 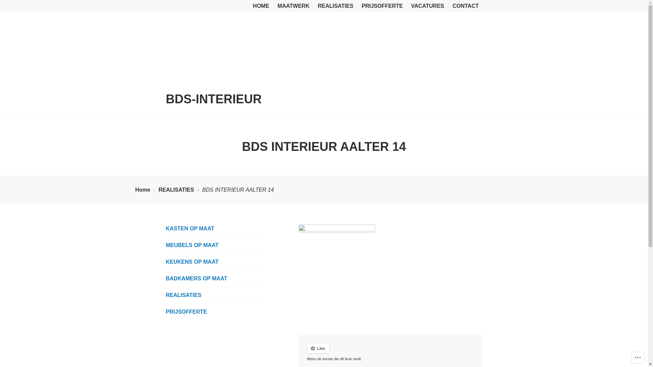 I want to click on REALISATIES, so click(x=217, y=295).